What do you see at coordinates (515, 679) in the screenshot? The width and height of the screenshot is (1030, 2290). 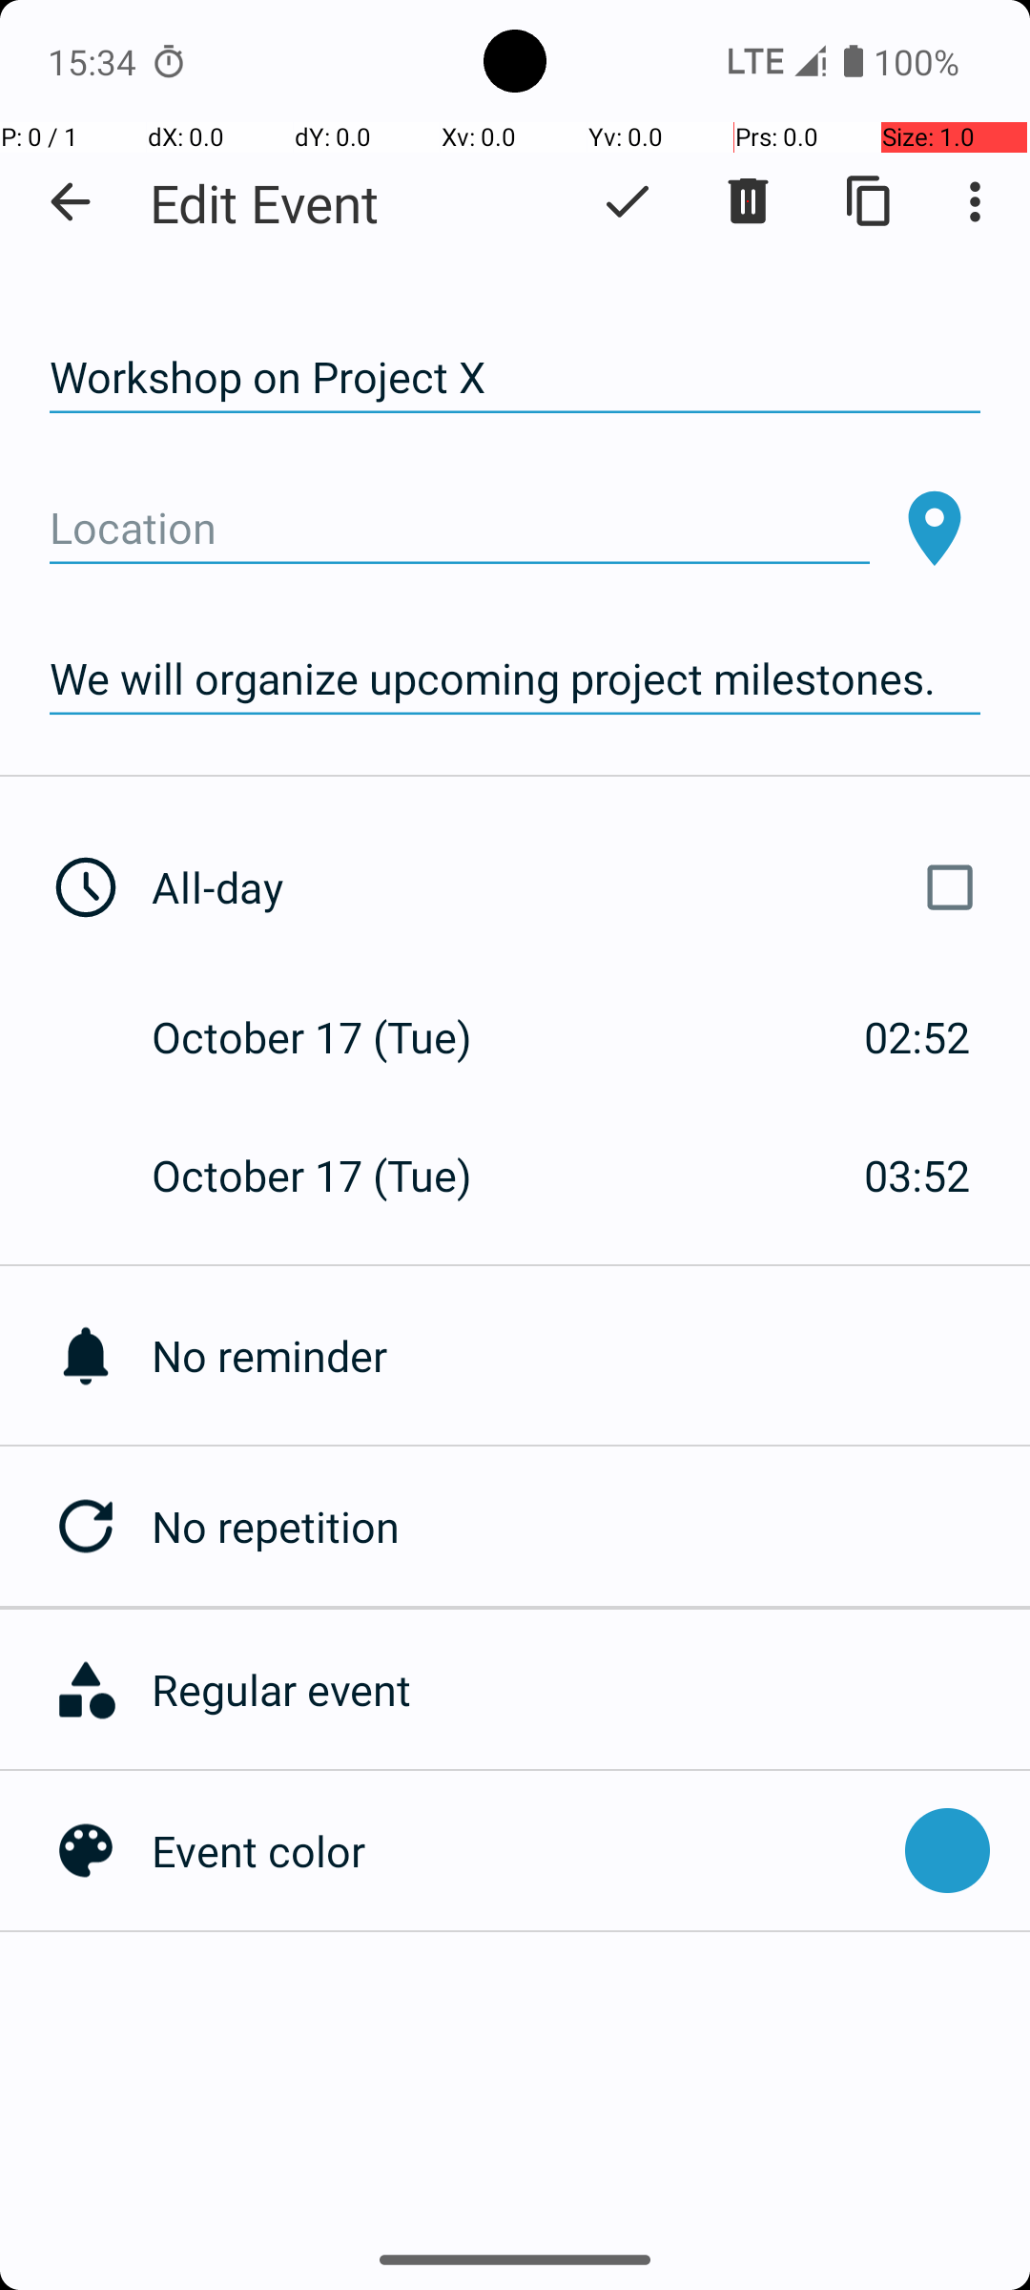 I see `We will organize upcoming project milestones.` at bounding box center [515, 679].